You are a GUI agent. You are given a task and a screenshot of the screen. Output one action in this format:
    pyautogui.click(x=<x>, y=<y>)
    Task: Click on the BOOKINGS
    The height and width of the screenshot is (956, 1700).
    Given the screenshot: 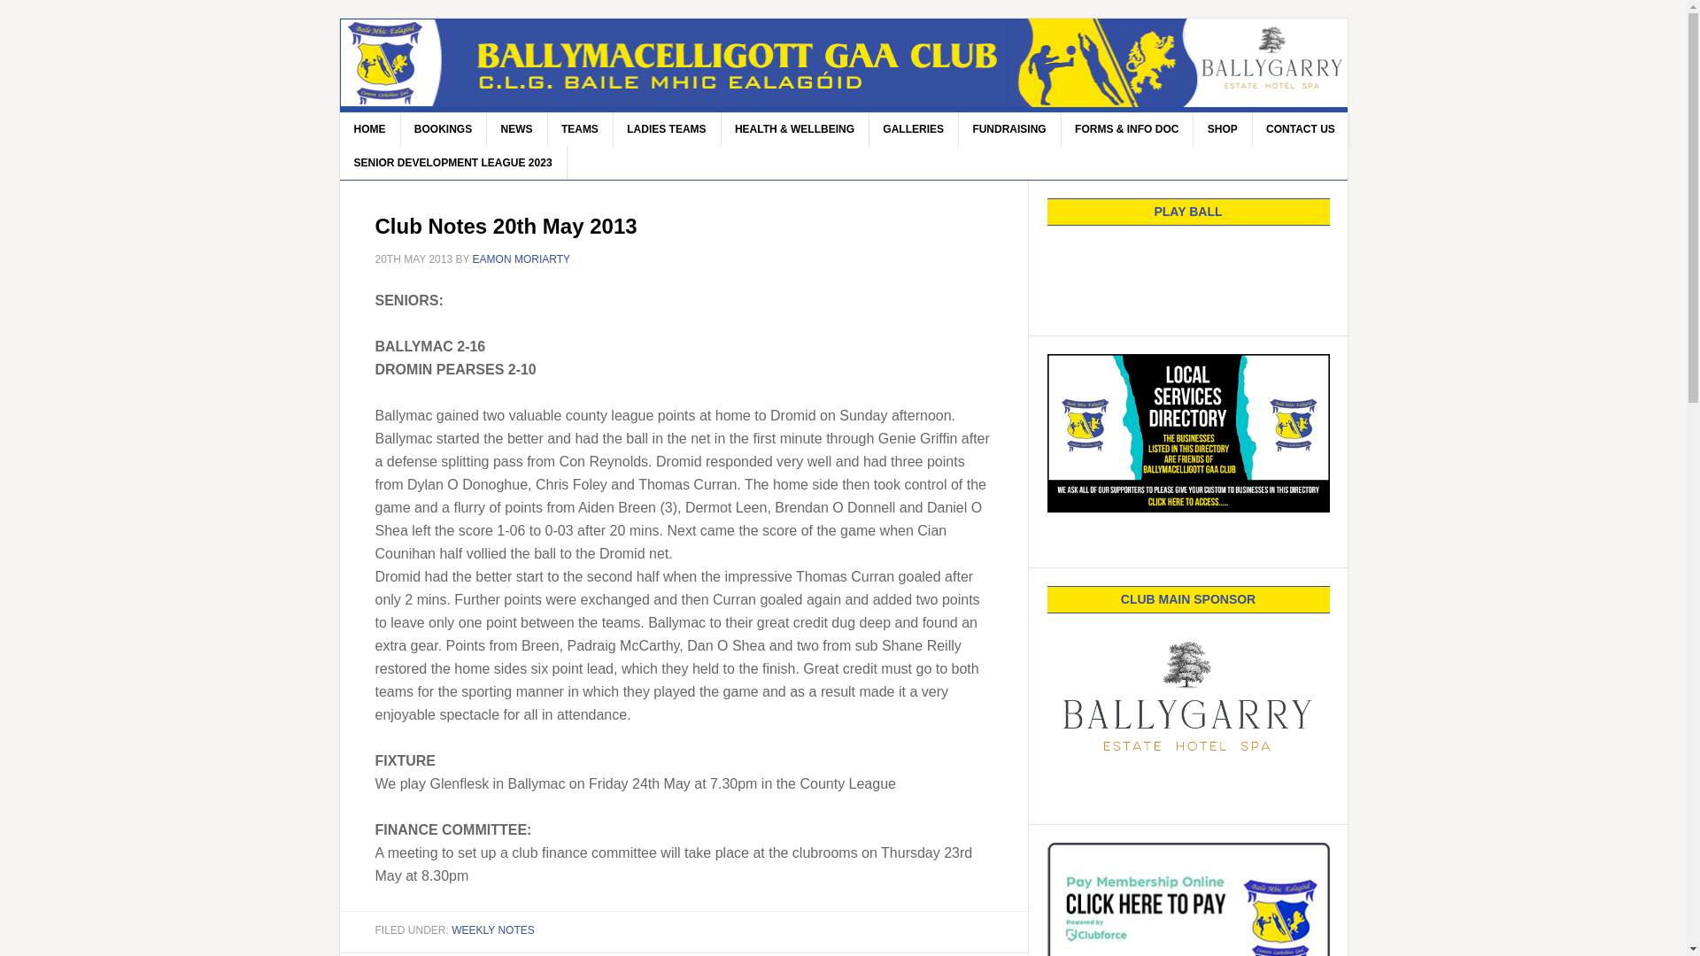 What is the action you would take?
    pyautogui.click(x=443, y=129)
    